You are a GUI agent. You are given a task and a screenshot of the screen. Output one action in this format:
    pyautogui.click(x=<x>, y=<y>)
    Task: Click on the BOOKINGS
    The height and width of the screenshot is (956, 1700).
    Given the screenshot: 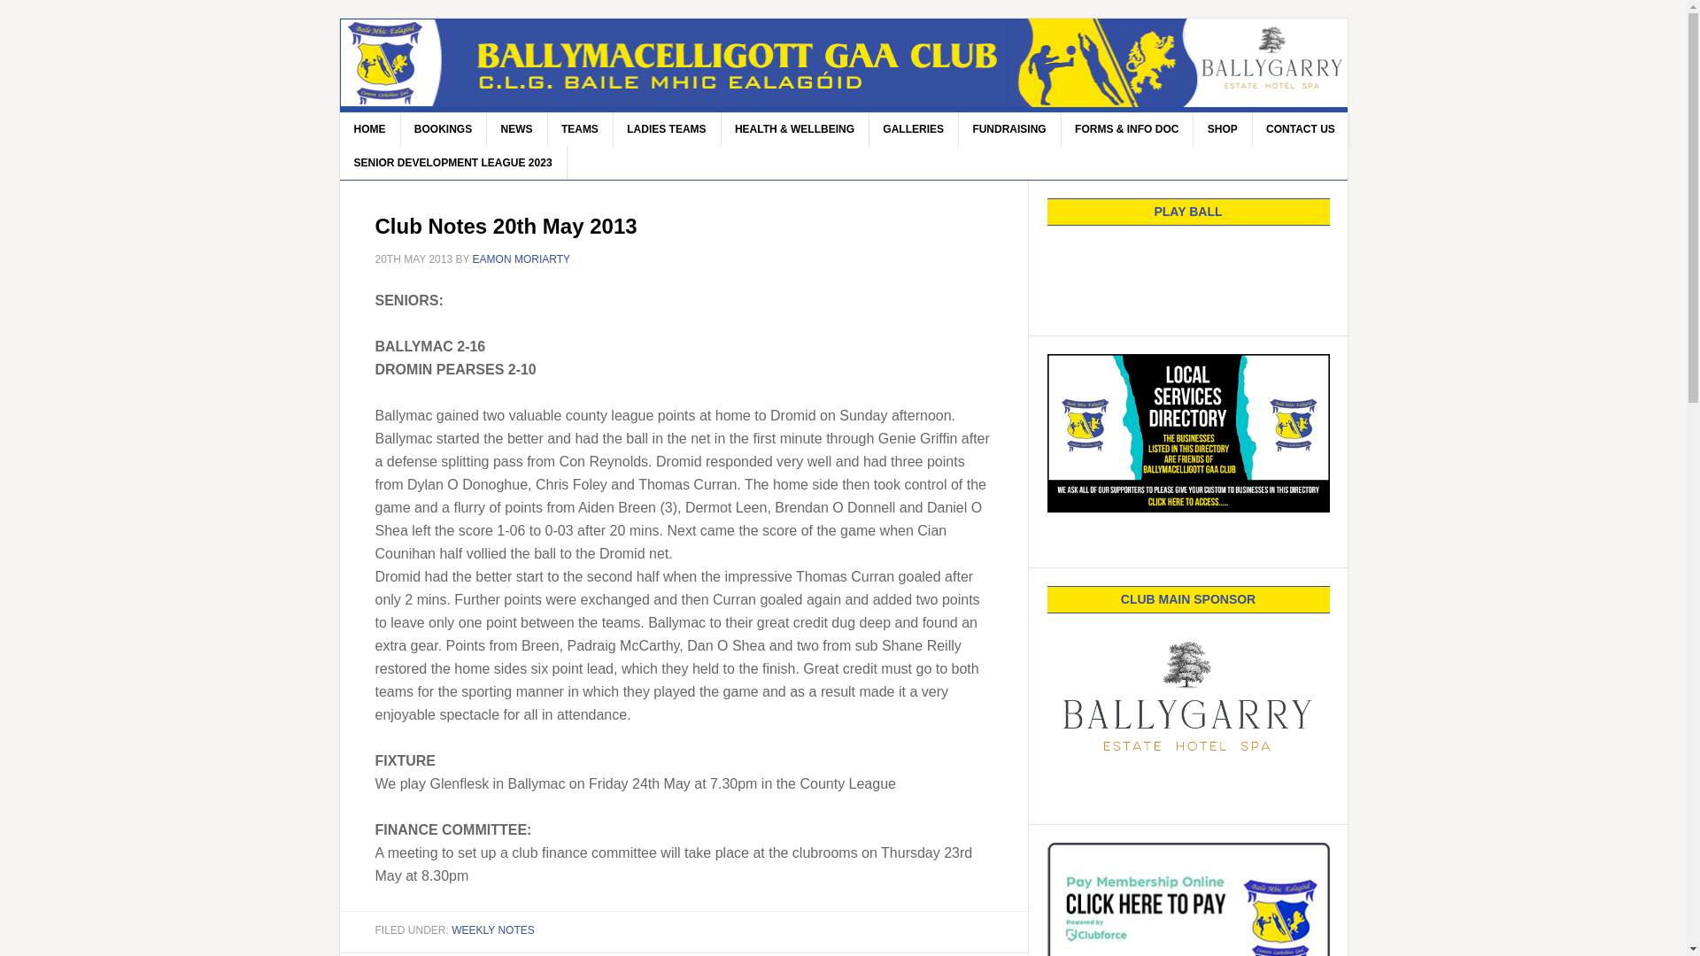 What is the action you would take?
    pyautogui.click(x=443, y=129)
    